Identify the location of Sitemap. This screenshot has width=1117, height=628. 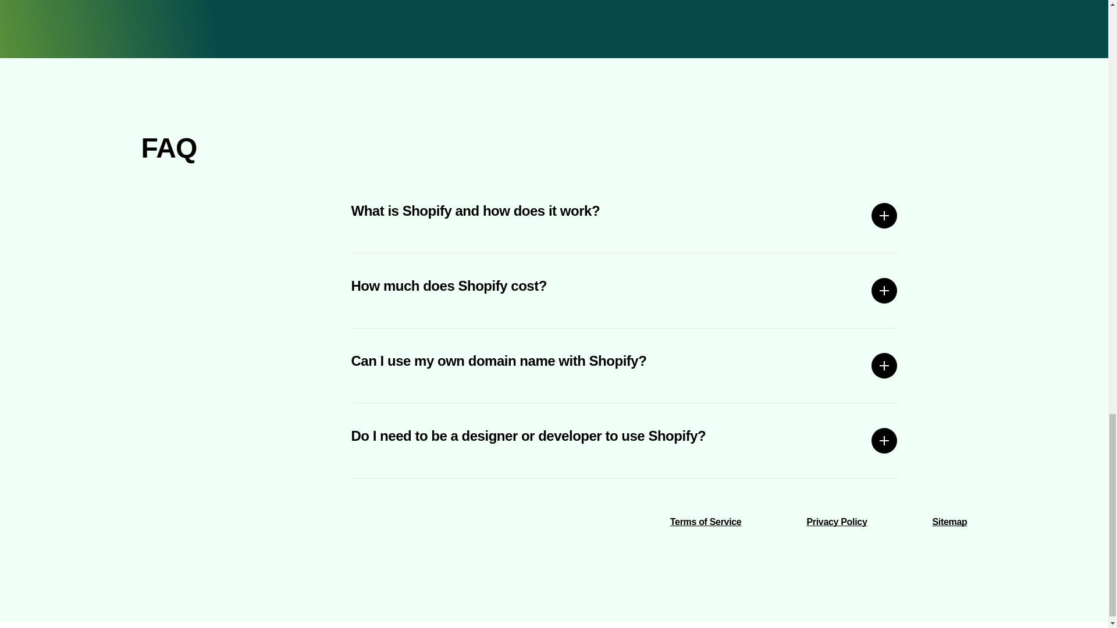
(949, 522).